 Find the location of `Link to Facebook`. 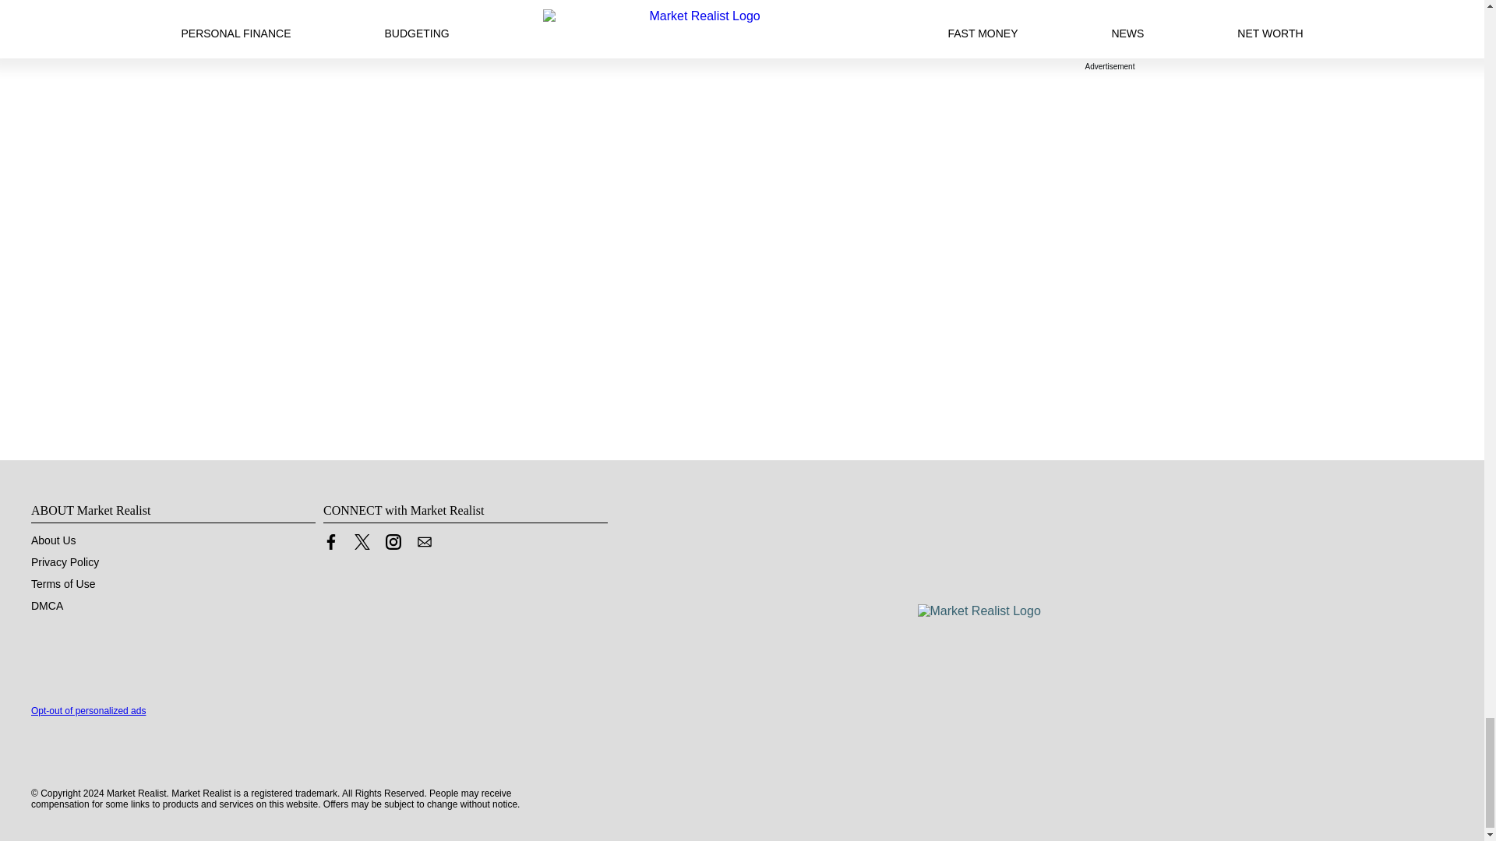

Link to Facebook is located at coordinates (330, 545).